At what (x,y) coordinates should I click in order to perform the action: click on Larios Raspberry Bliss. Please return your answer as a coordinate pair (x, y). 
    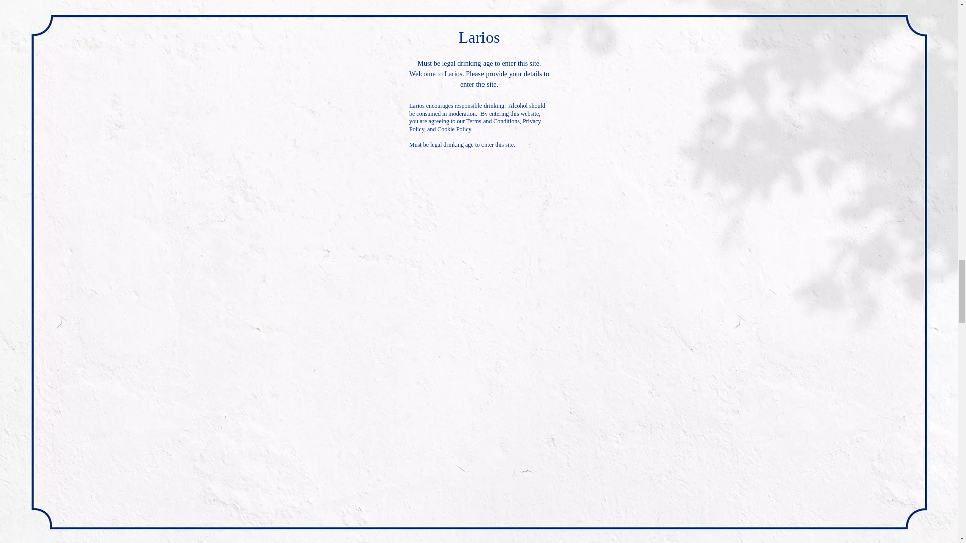
    Looking at the image, I should click on (478, 443).